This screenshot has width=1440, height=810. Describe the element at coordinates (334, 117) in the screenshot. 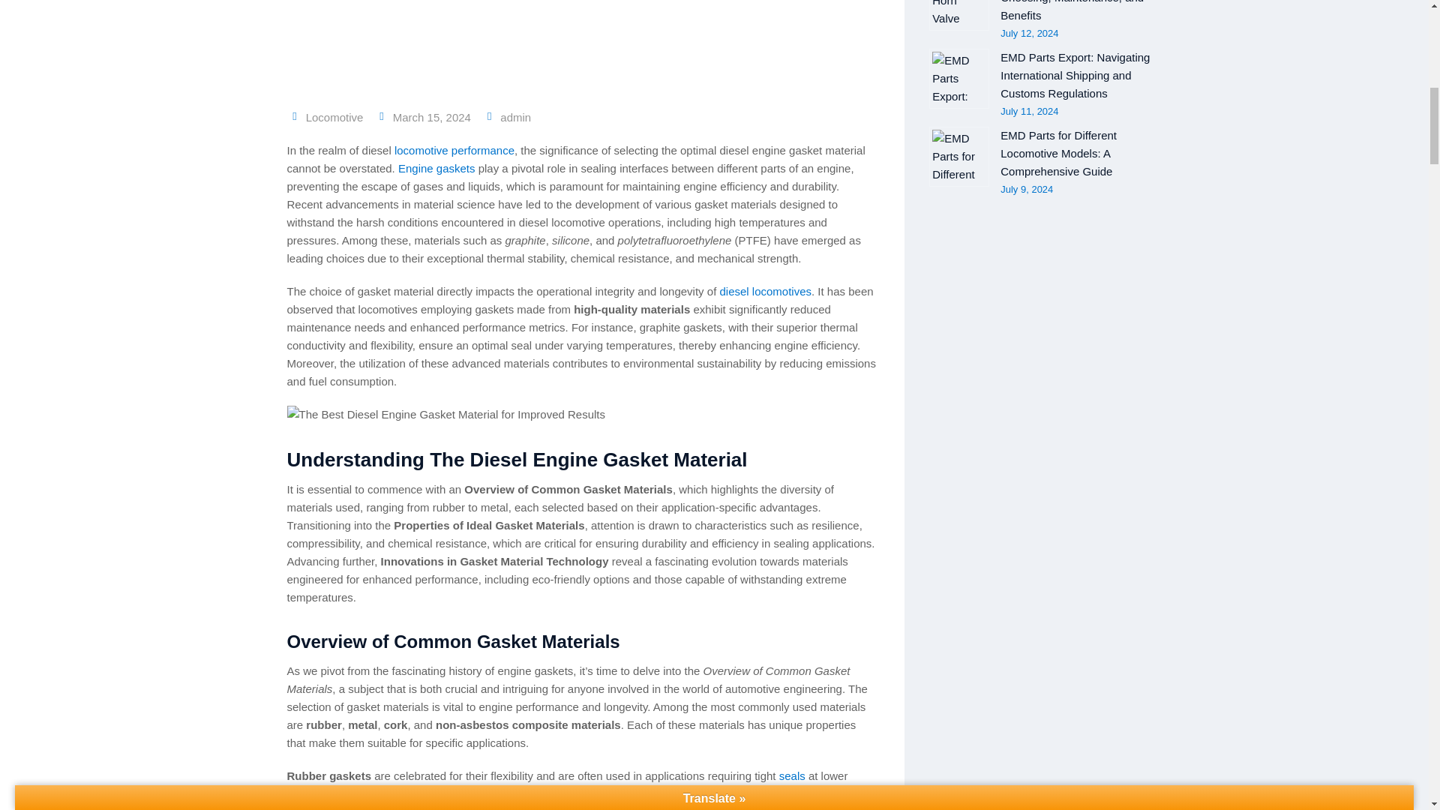

I see `Locomotive` at that location.